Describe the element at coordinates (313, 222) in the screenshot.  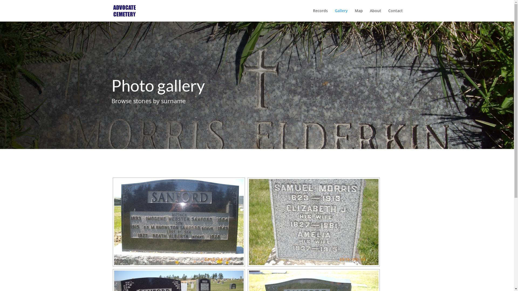
I see `IMGP1022 (Large)` at that location.